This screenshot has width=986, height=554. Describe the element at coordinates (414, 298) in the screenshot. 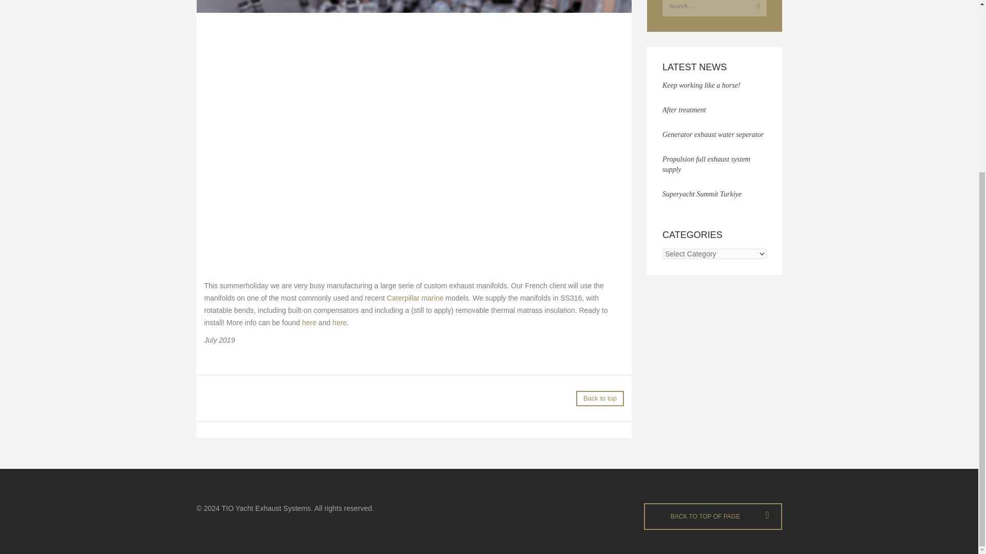

I see `Caterpillar marine` at that location.